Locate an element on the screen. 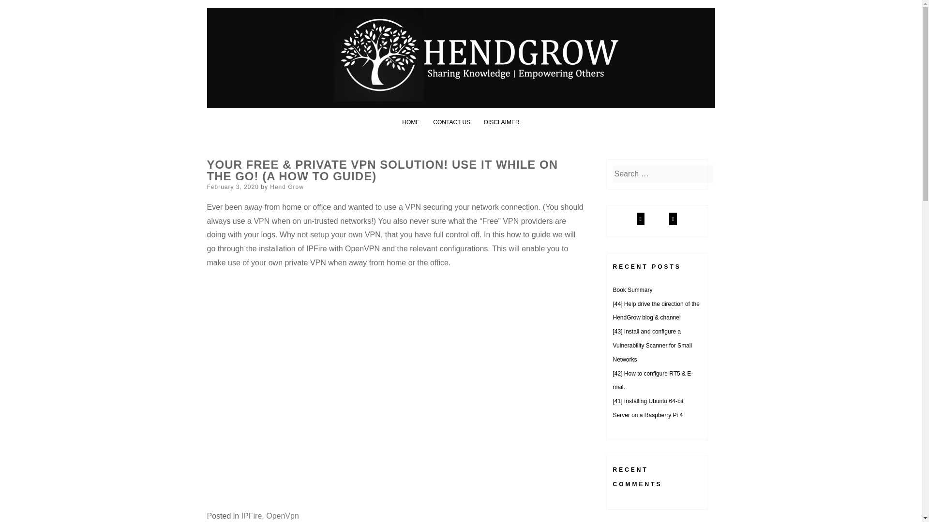 The image size is (929, 522). HendGrow is located at coordinates (257, 30).